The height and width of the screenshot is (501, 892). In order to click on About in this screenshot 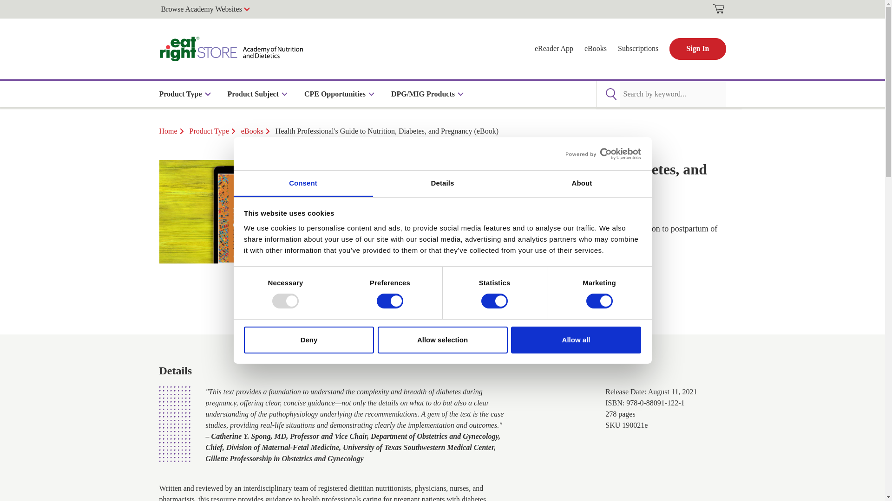, I will do `click(582, 184)`.